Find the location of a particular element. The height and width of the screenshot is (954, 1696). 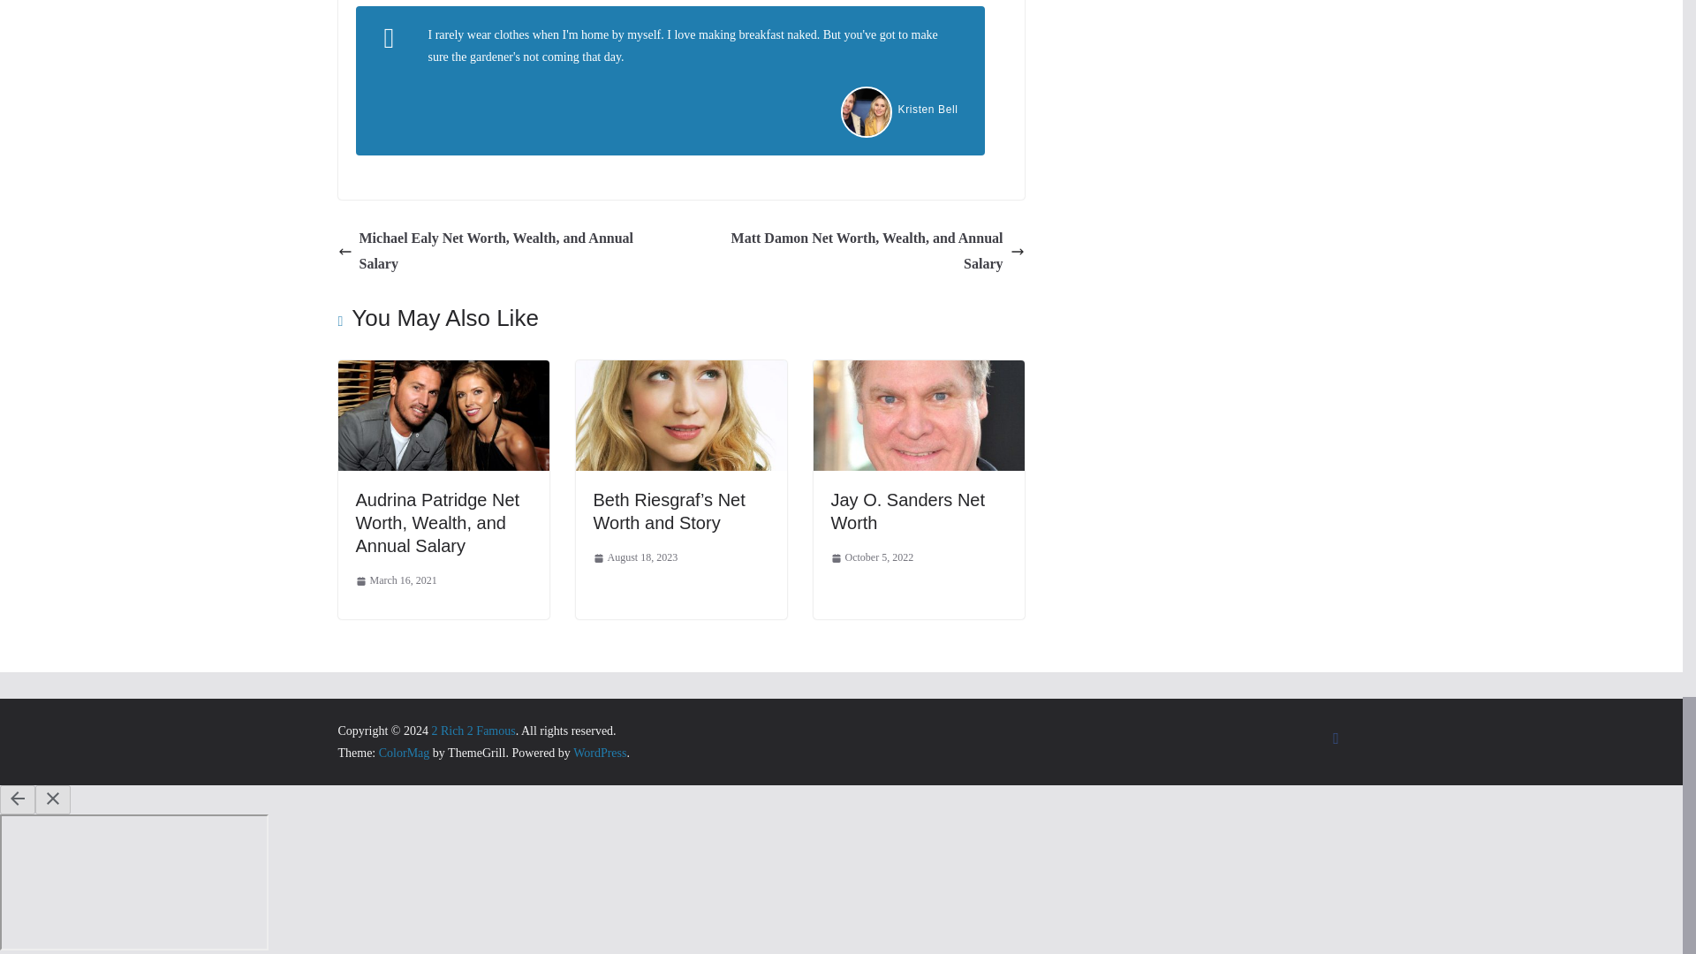

March 16, 2021 is located at coordinates (395, 580).